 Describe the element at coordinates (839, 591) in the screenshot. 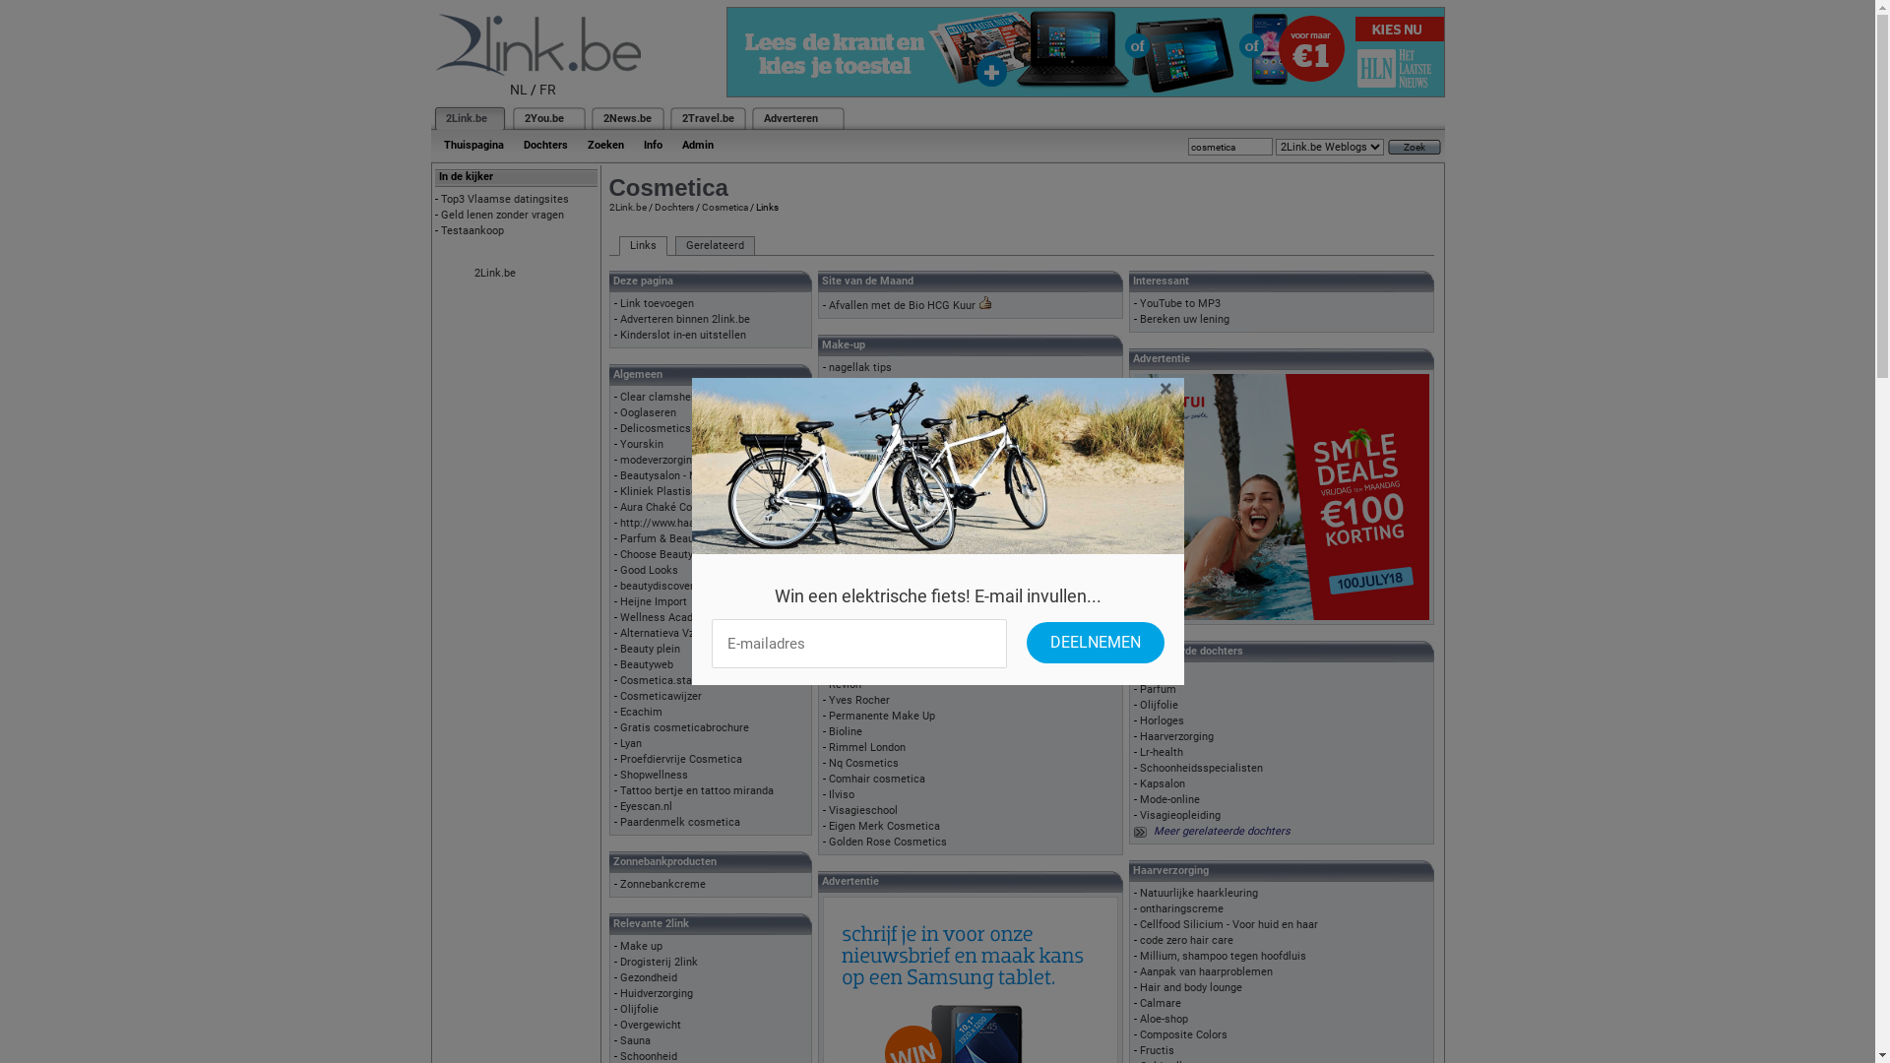

I see `Dior` at that location.